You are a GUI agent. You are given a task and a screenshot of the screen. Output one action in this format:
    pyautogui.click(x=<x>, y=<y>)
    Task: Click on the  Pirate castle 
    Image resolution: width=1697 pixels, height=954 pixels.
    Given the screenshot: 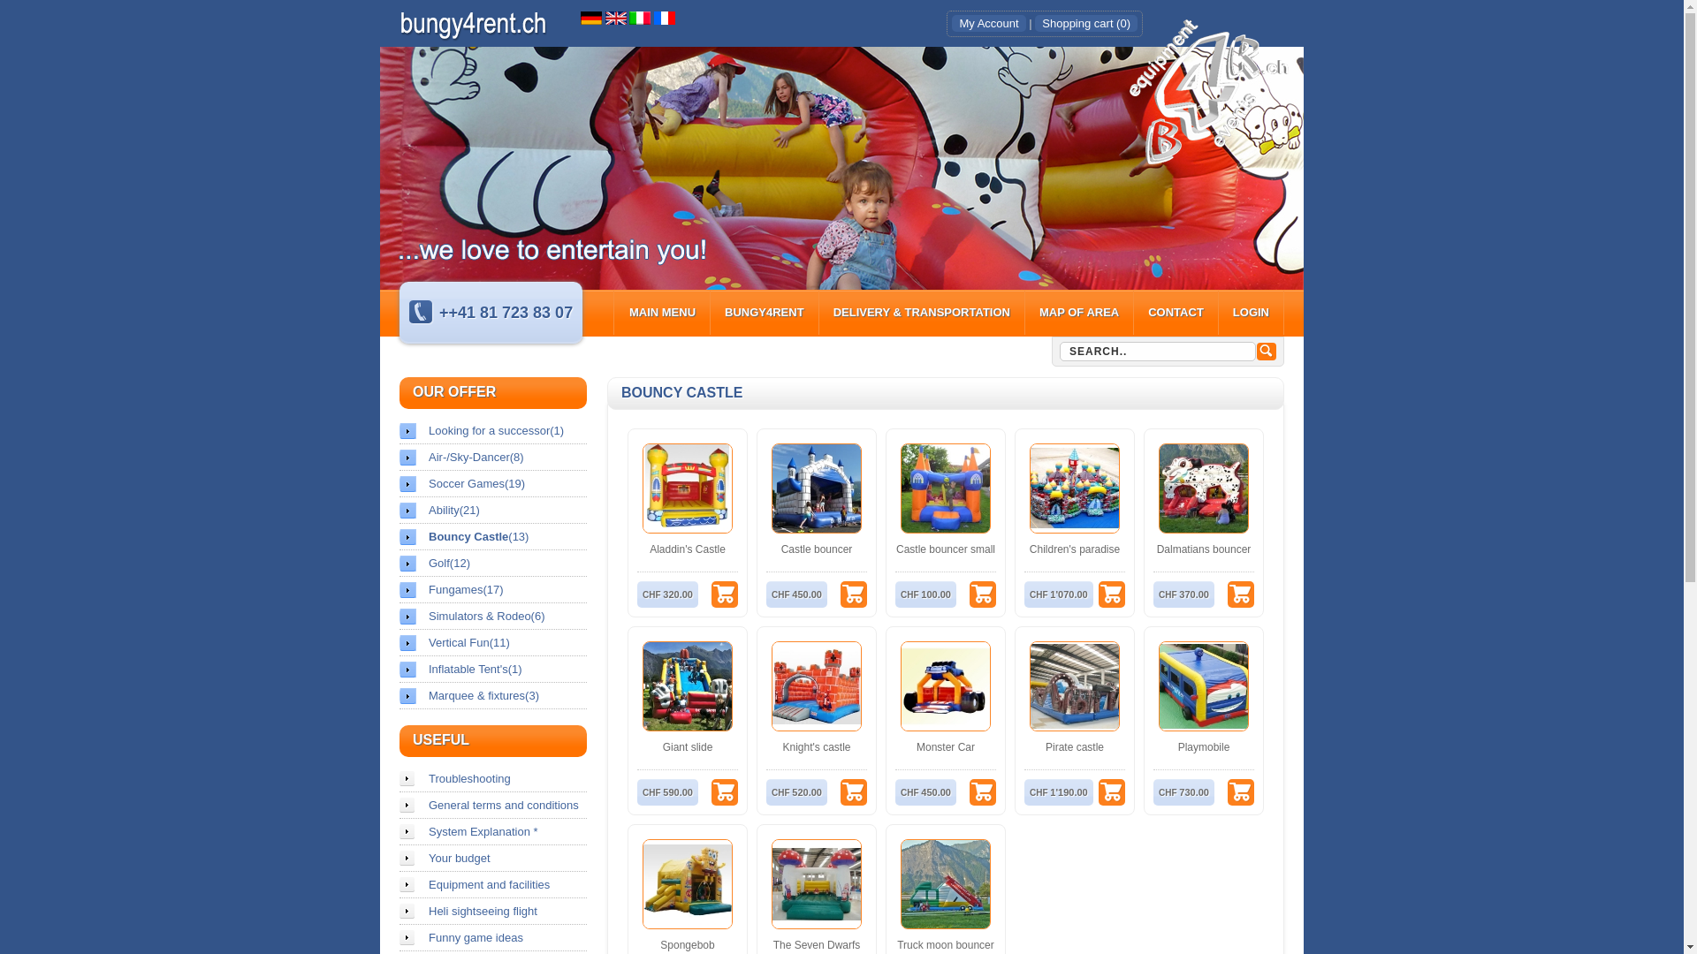 What is the action you would take?
    pyautogui.click(x=1075, y=686)
    